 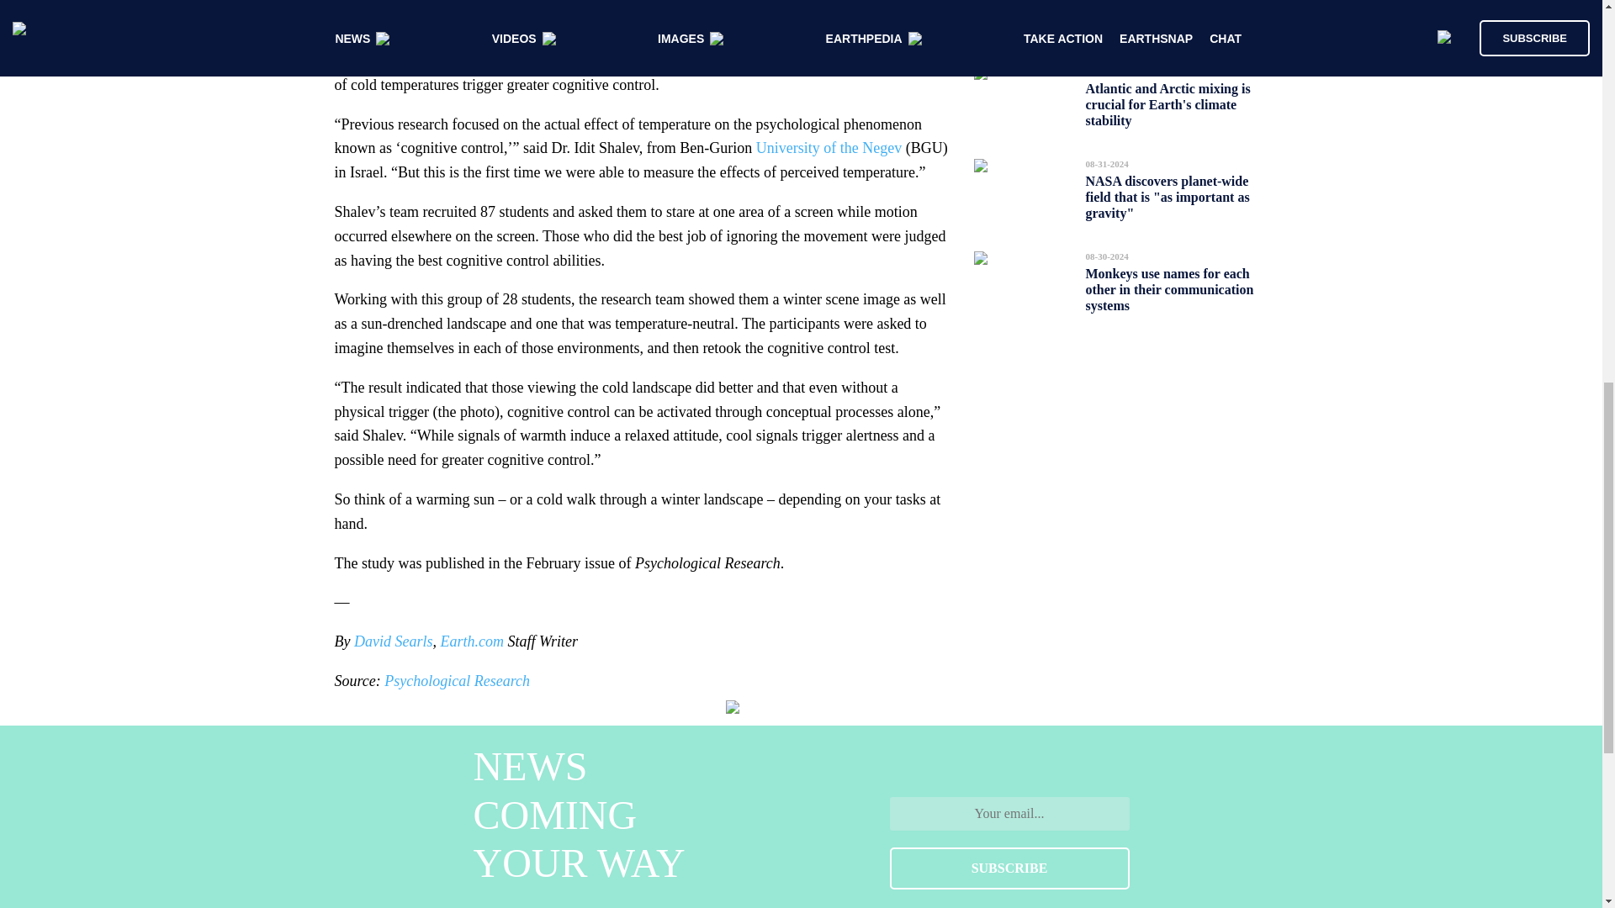 What do you see at coordinates (455, 681) in the screenshot?
I see `Psychological Research` at bounding box center [455, 681].